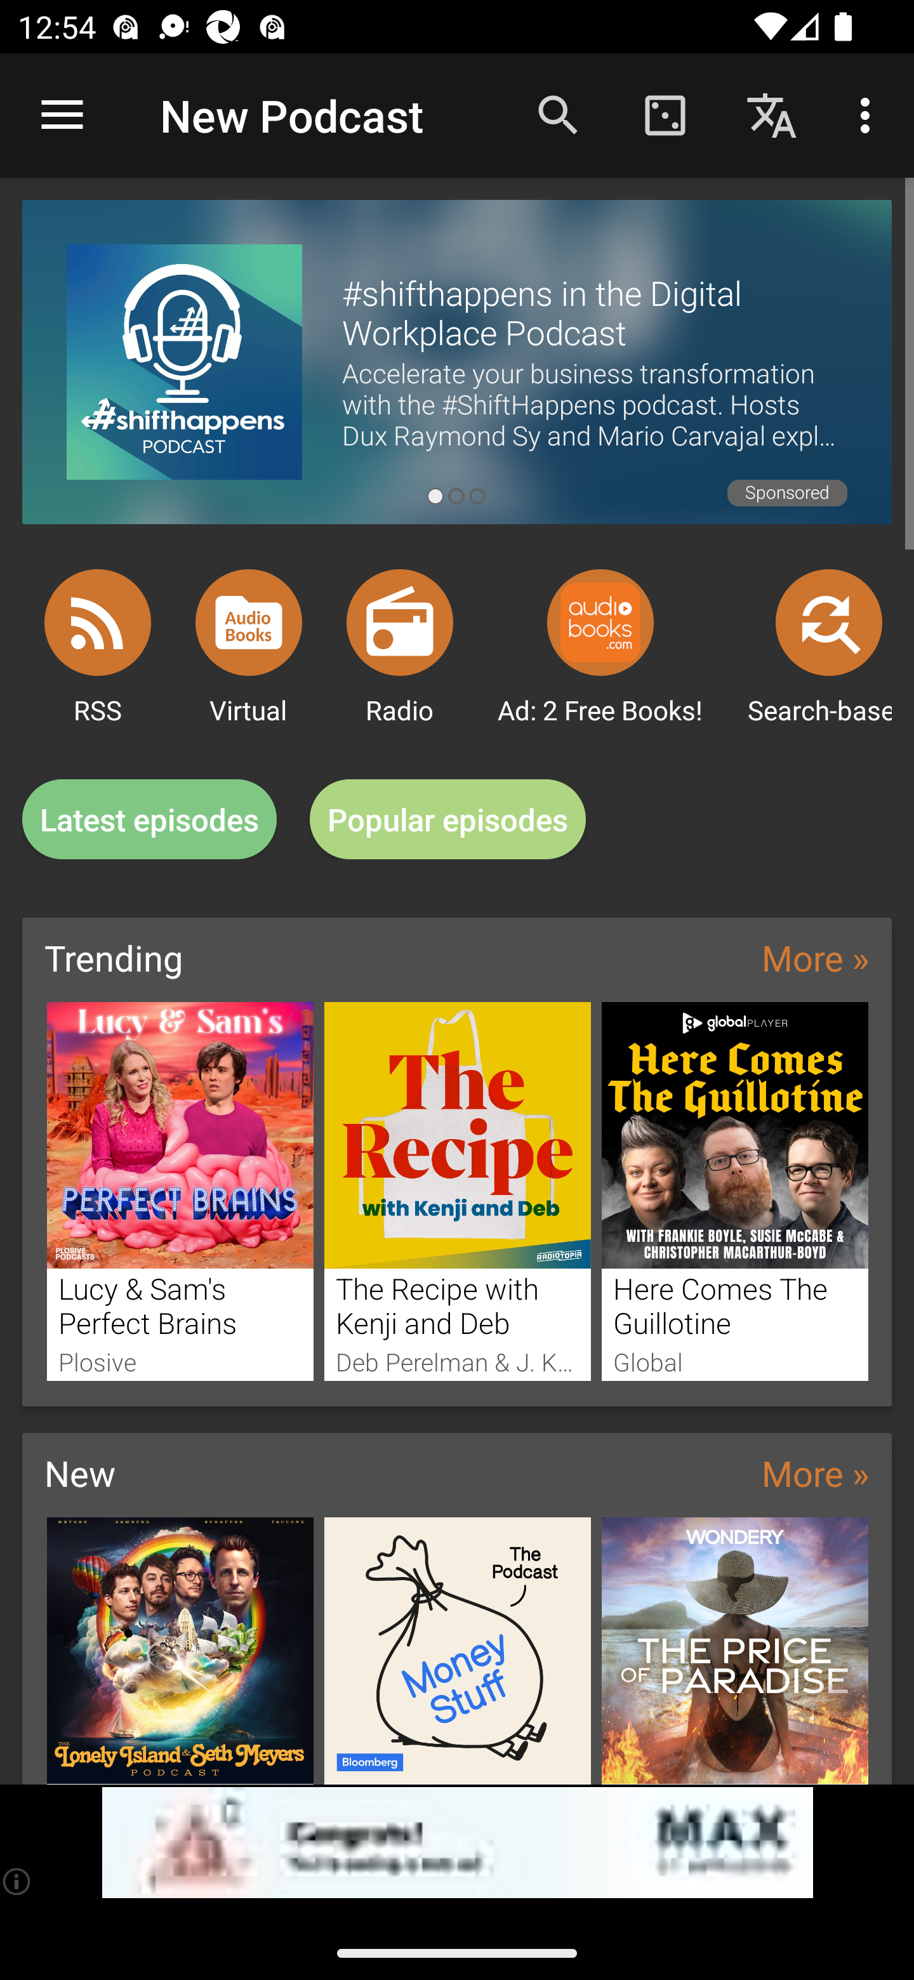 The image size is (914, 1980). I want to click on Money Stuff: The Podcast, so click(458, 1650).